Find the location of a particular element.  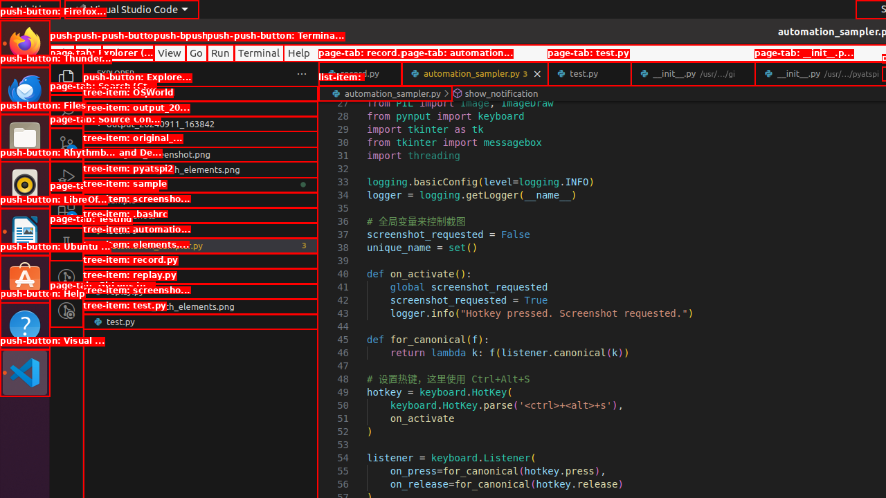

Selection is located at coordinates (127, 53).